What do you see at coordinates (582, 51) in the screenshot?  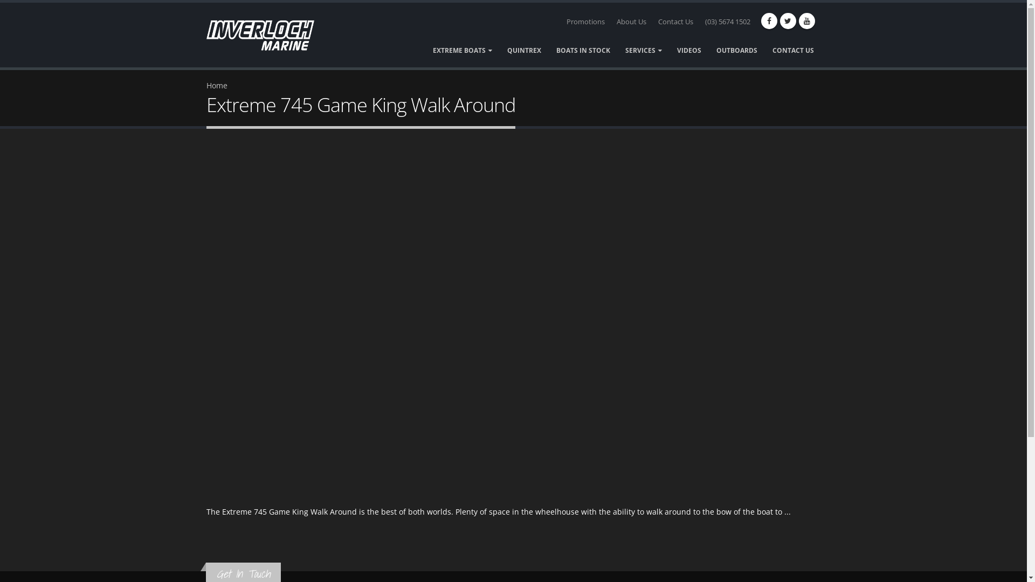 I see `BOATS IN STOCK` at bounding box center [582, 51].